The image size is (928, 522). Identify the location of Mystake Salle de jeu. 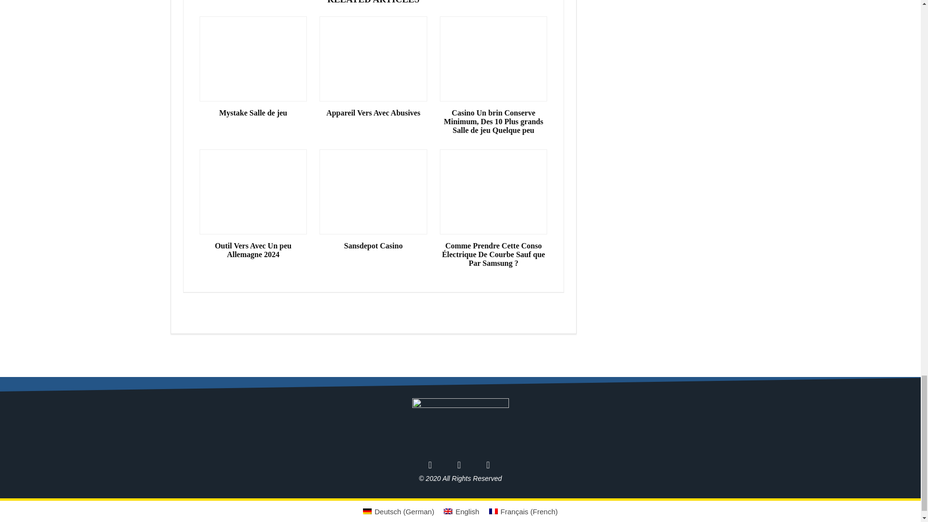
(253, 113).